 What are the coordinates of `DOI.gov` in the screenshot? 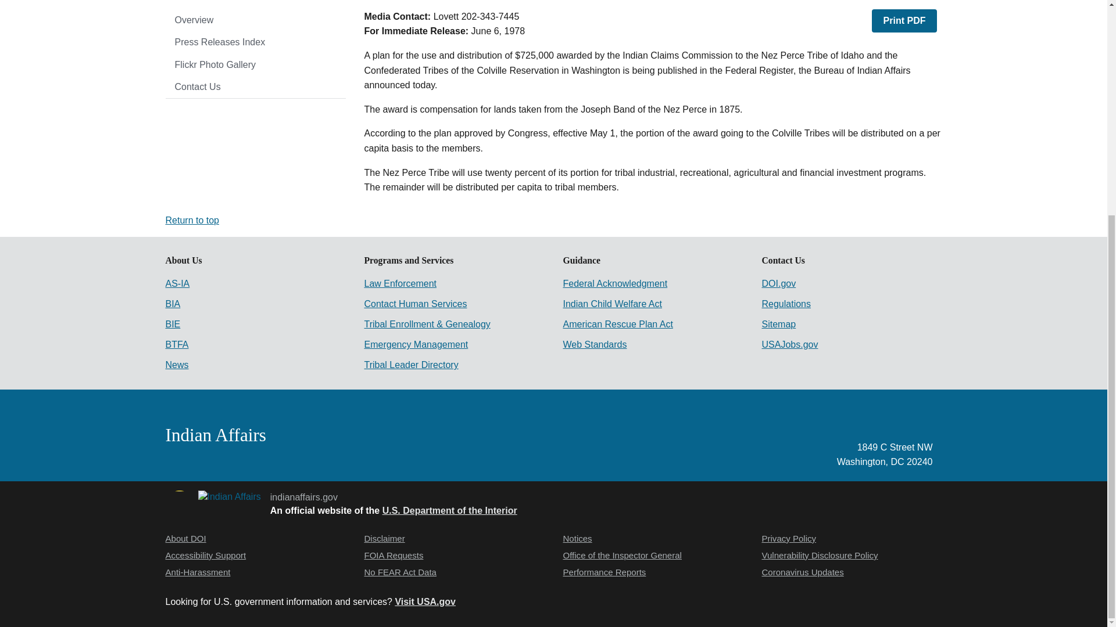 It's located at (778, 283).